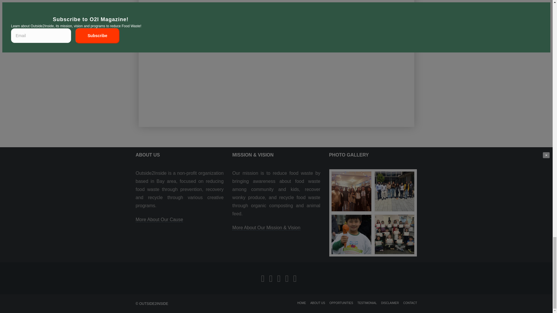 This screenshot has width=557, height=313. Describe the element at coordinates (160, 220) in the screenshot. I see `More About Our Cause` at that location.